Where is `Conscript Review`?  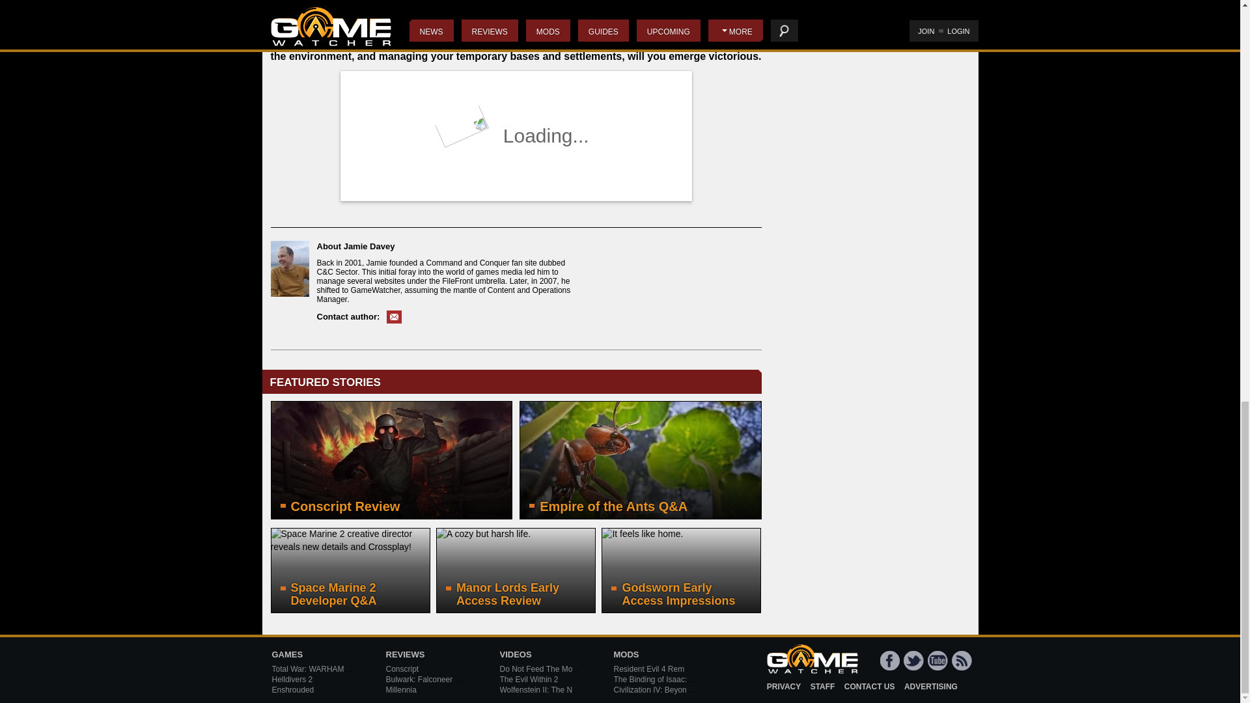 Conscript Review is located at coordinates (392, 460).